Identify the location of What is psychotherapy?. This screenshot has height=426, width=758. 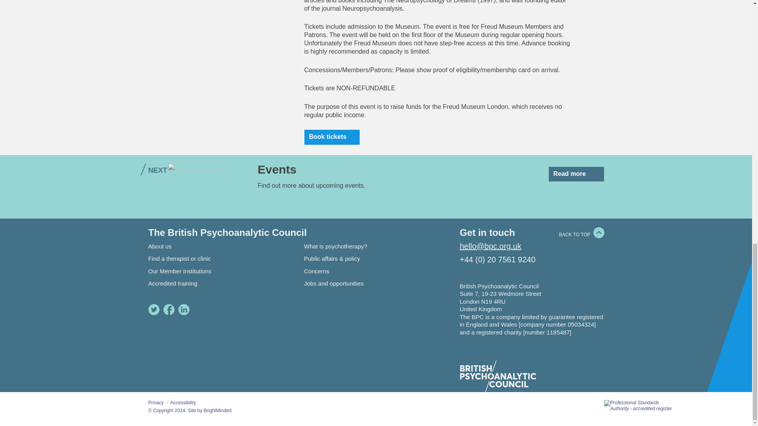
(335, 246).